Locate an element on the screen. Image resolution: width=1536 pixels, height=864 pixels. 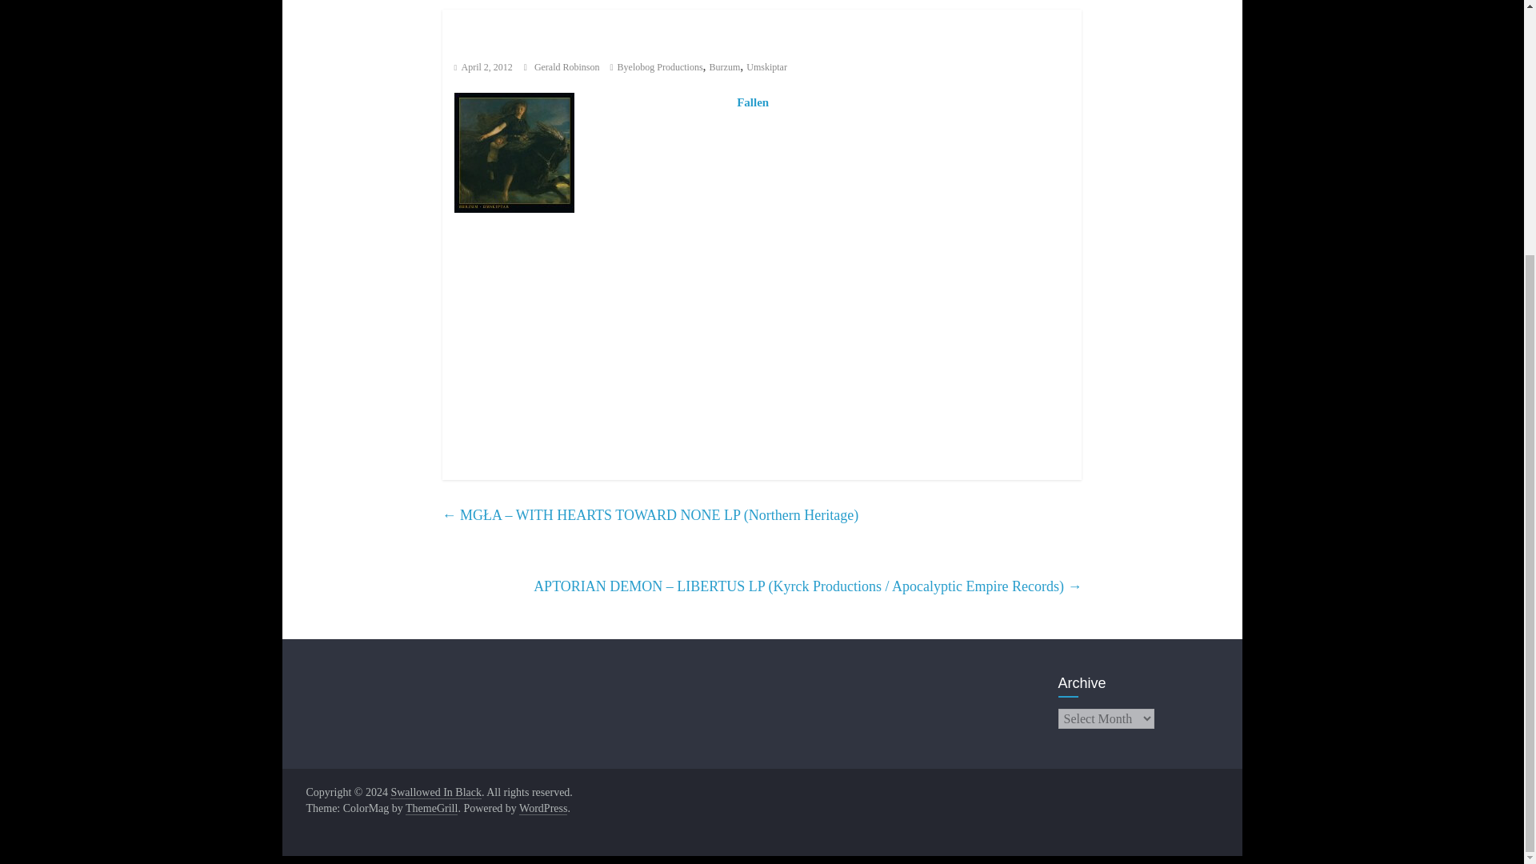
Umskiptar is located at coordinates (766, 66).